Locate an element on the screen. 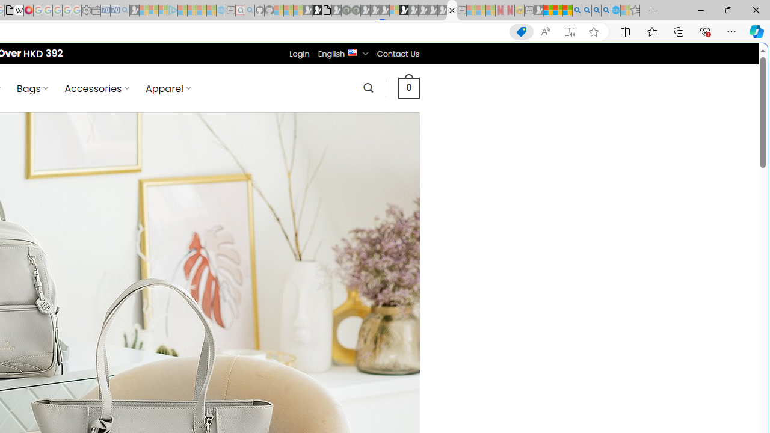 Image resolution: width=770 pixels, height=433 pixels. Cheap Car Rentals - Save70.com - Sleeping is located at coordinates (115, 11).